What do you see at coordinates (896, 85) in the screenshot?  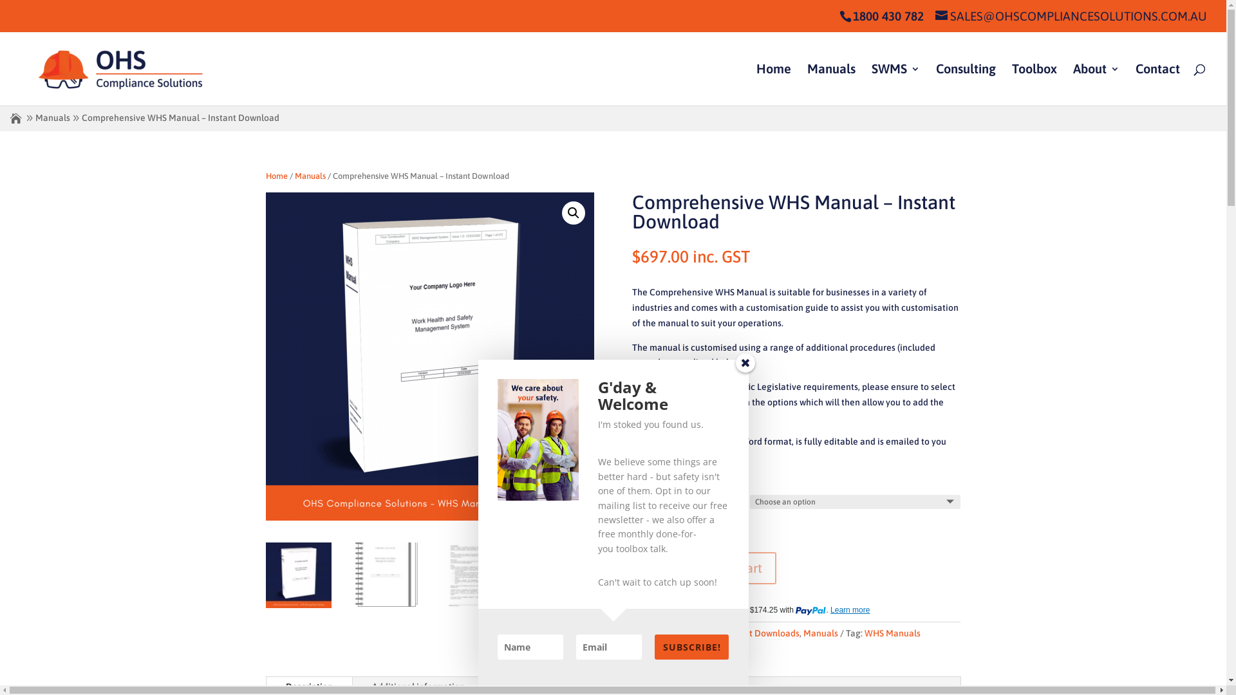 I see `SWMS` at bounding box center [896, 85].